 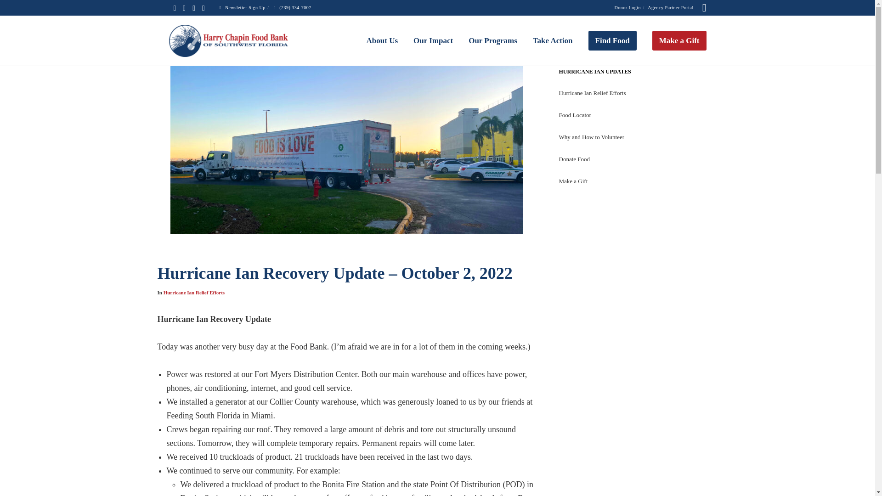 What do you see at coordinates (670, 7) in the screenshot?
I see `Agency Partner Portal` at bounding box center [670, 7].